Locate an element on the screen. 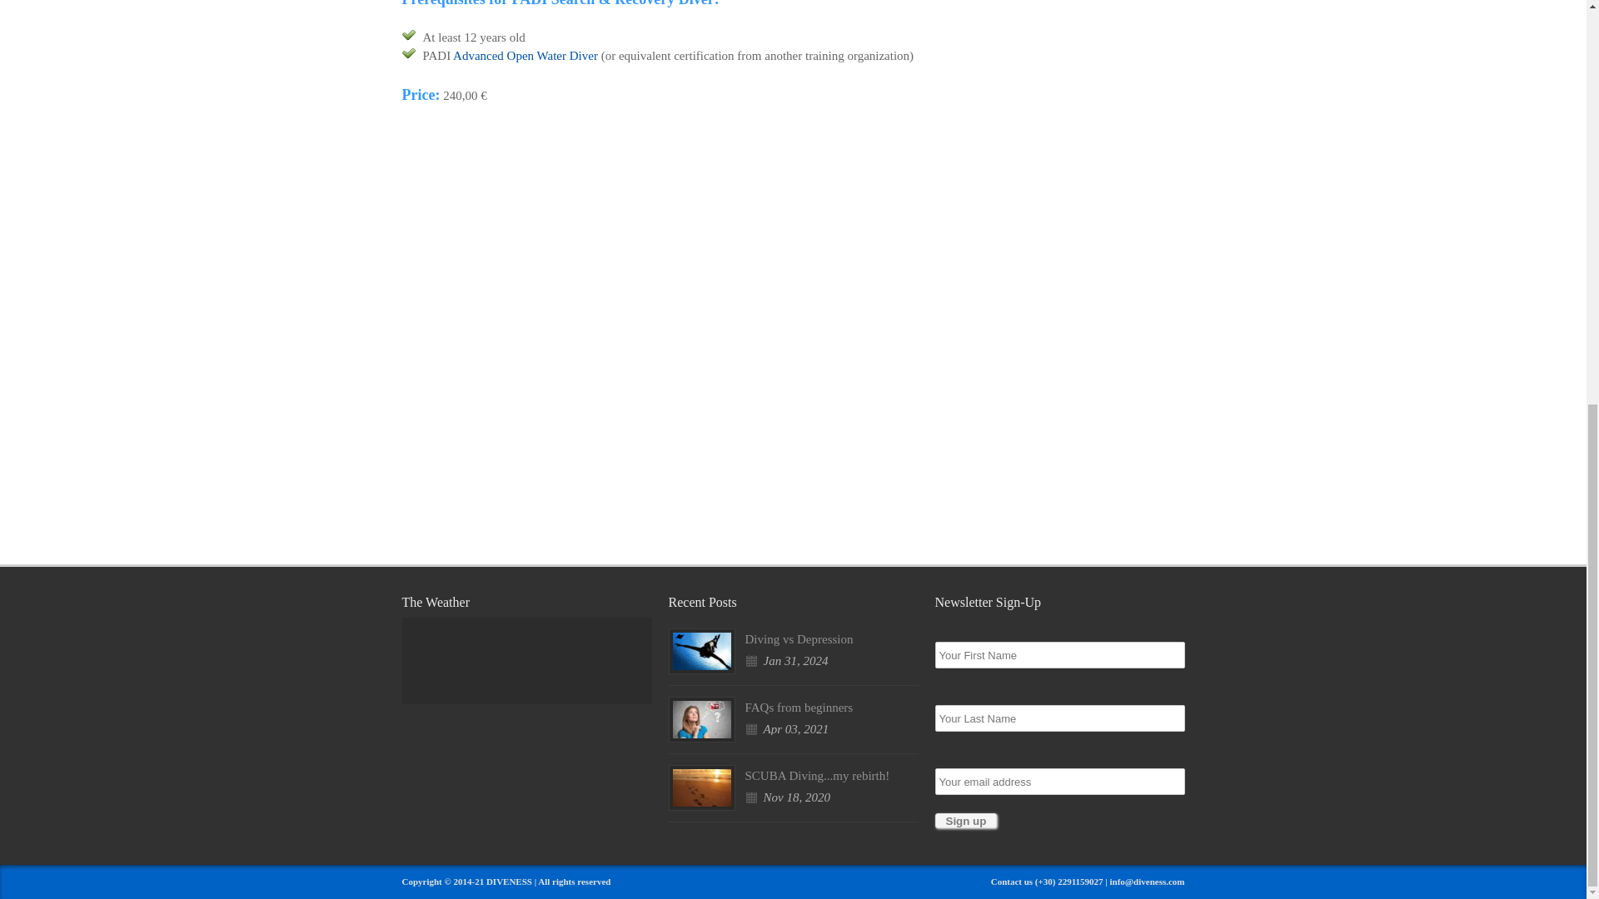 This screenshot has width=1599, height=899. FAQs from beginners is located at coordinates (798, 708).